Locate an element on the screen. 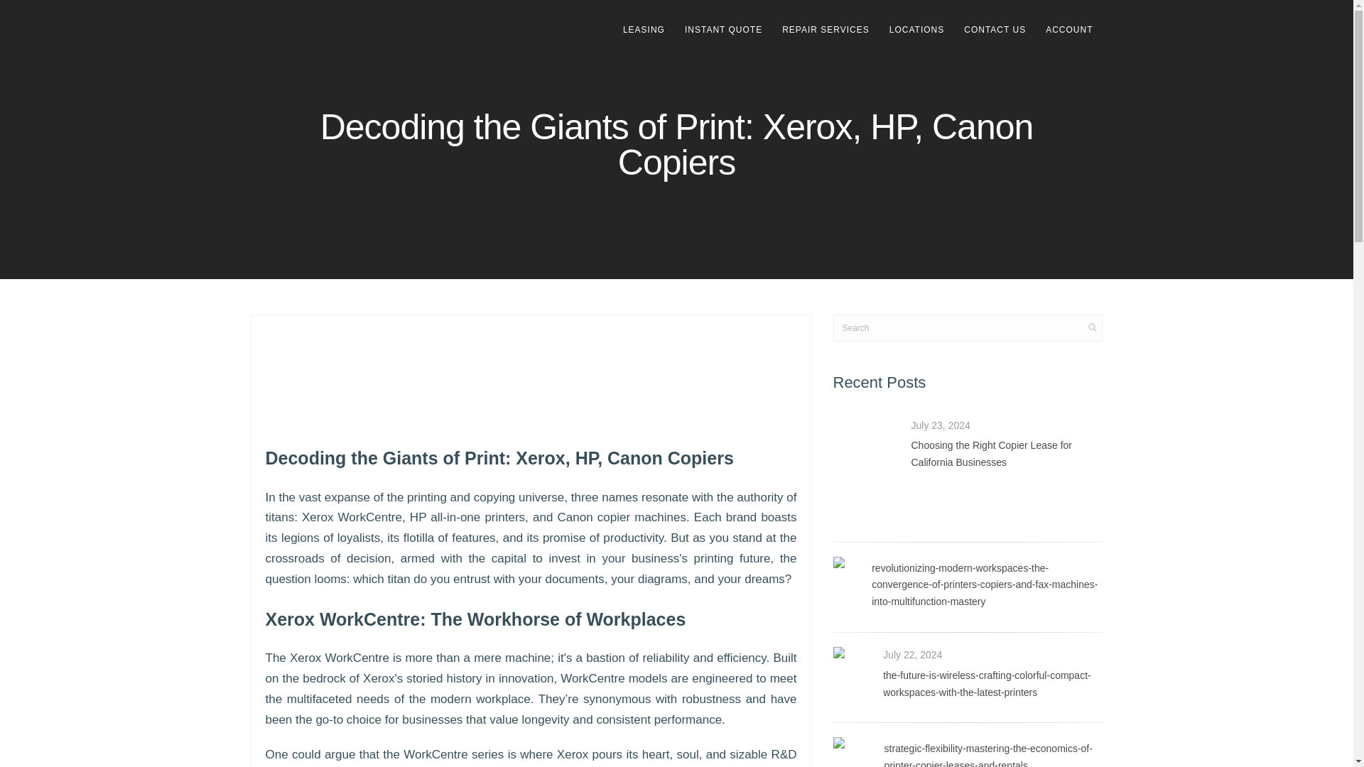 The width and height of the screenshot is (1364, 767). Choosing the Right Copier Lease for California Businesses is located at coordinates (990, 453).